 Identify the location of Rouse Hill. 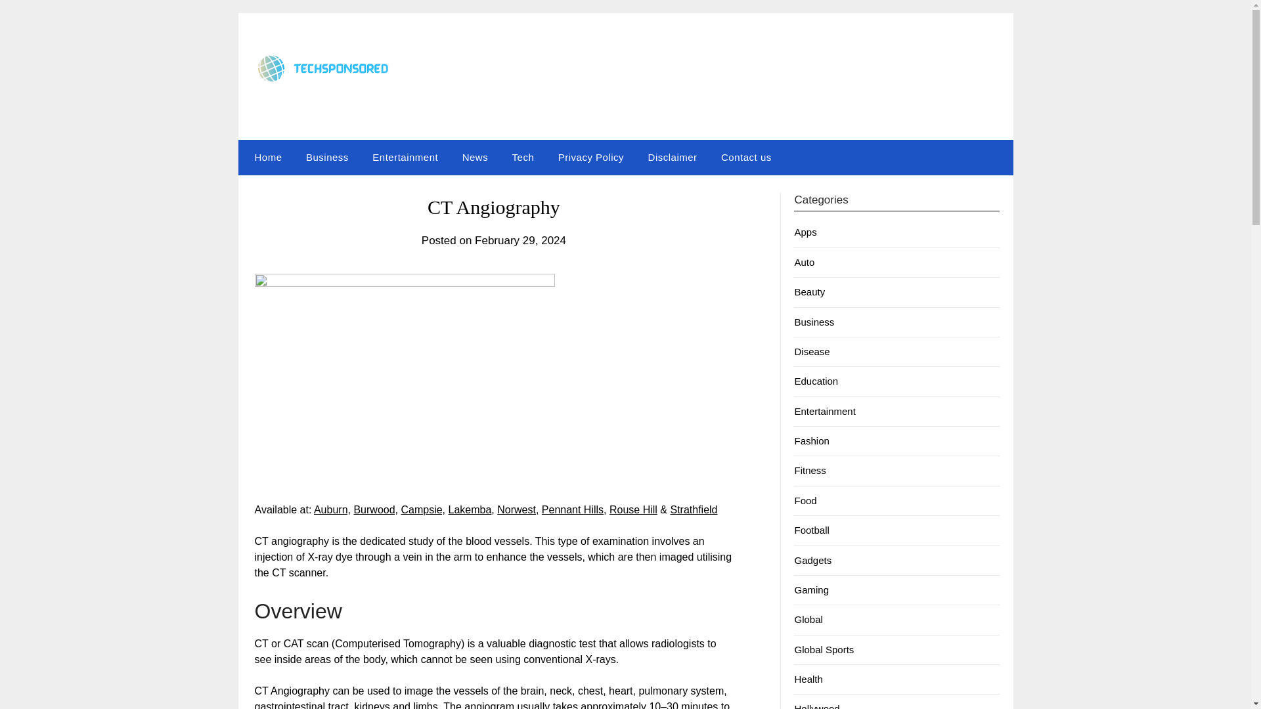
(633, 509).